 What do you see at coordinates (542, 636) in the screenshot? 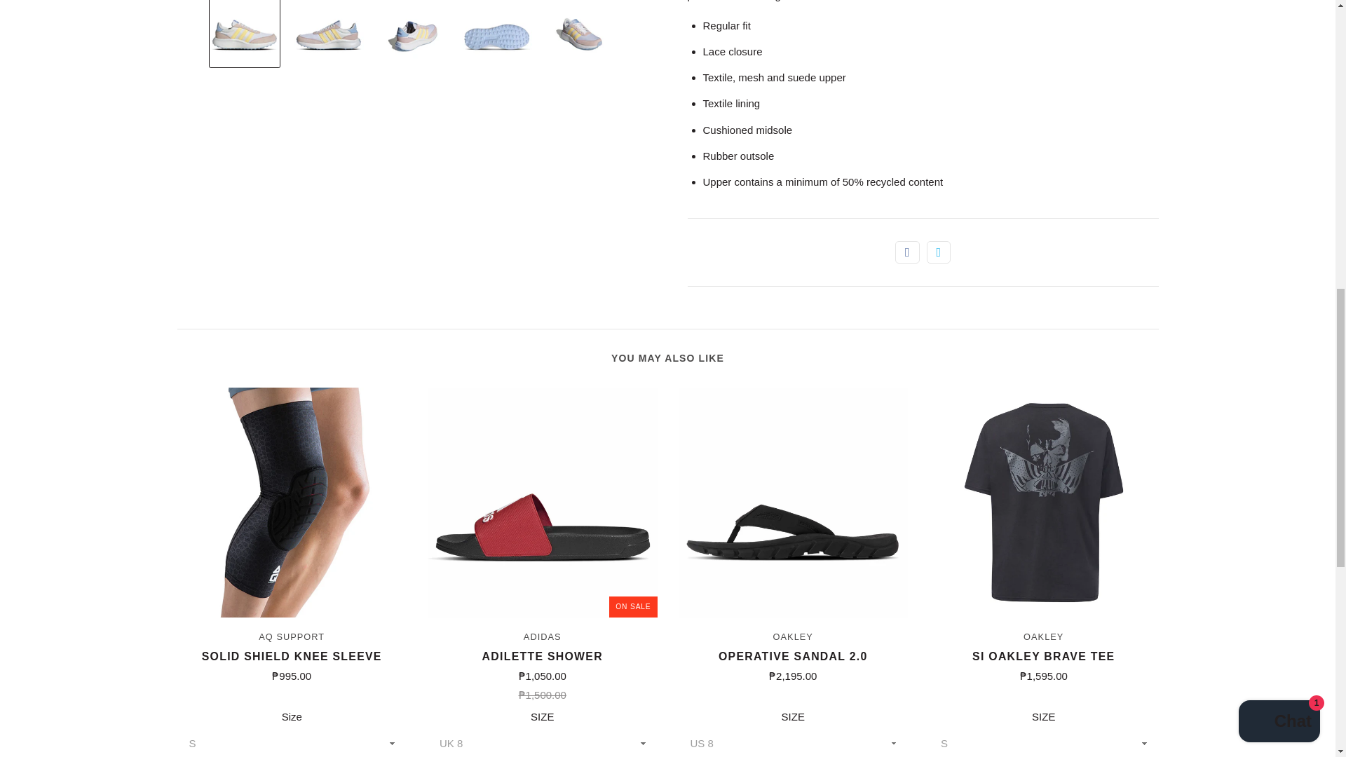
I see `ADIDAS` at bounding box center [542, 636].